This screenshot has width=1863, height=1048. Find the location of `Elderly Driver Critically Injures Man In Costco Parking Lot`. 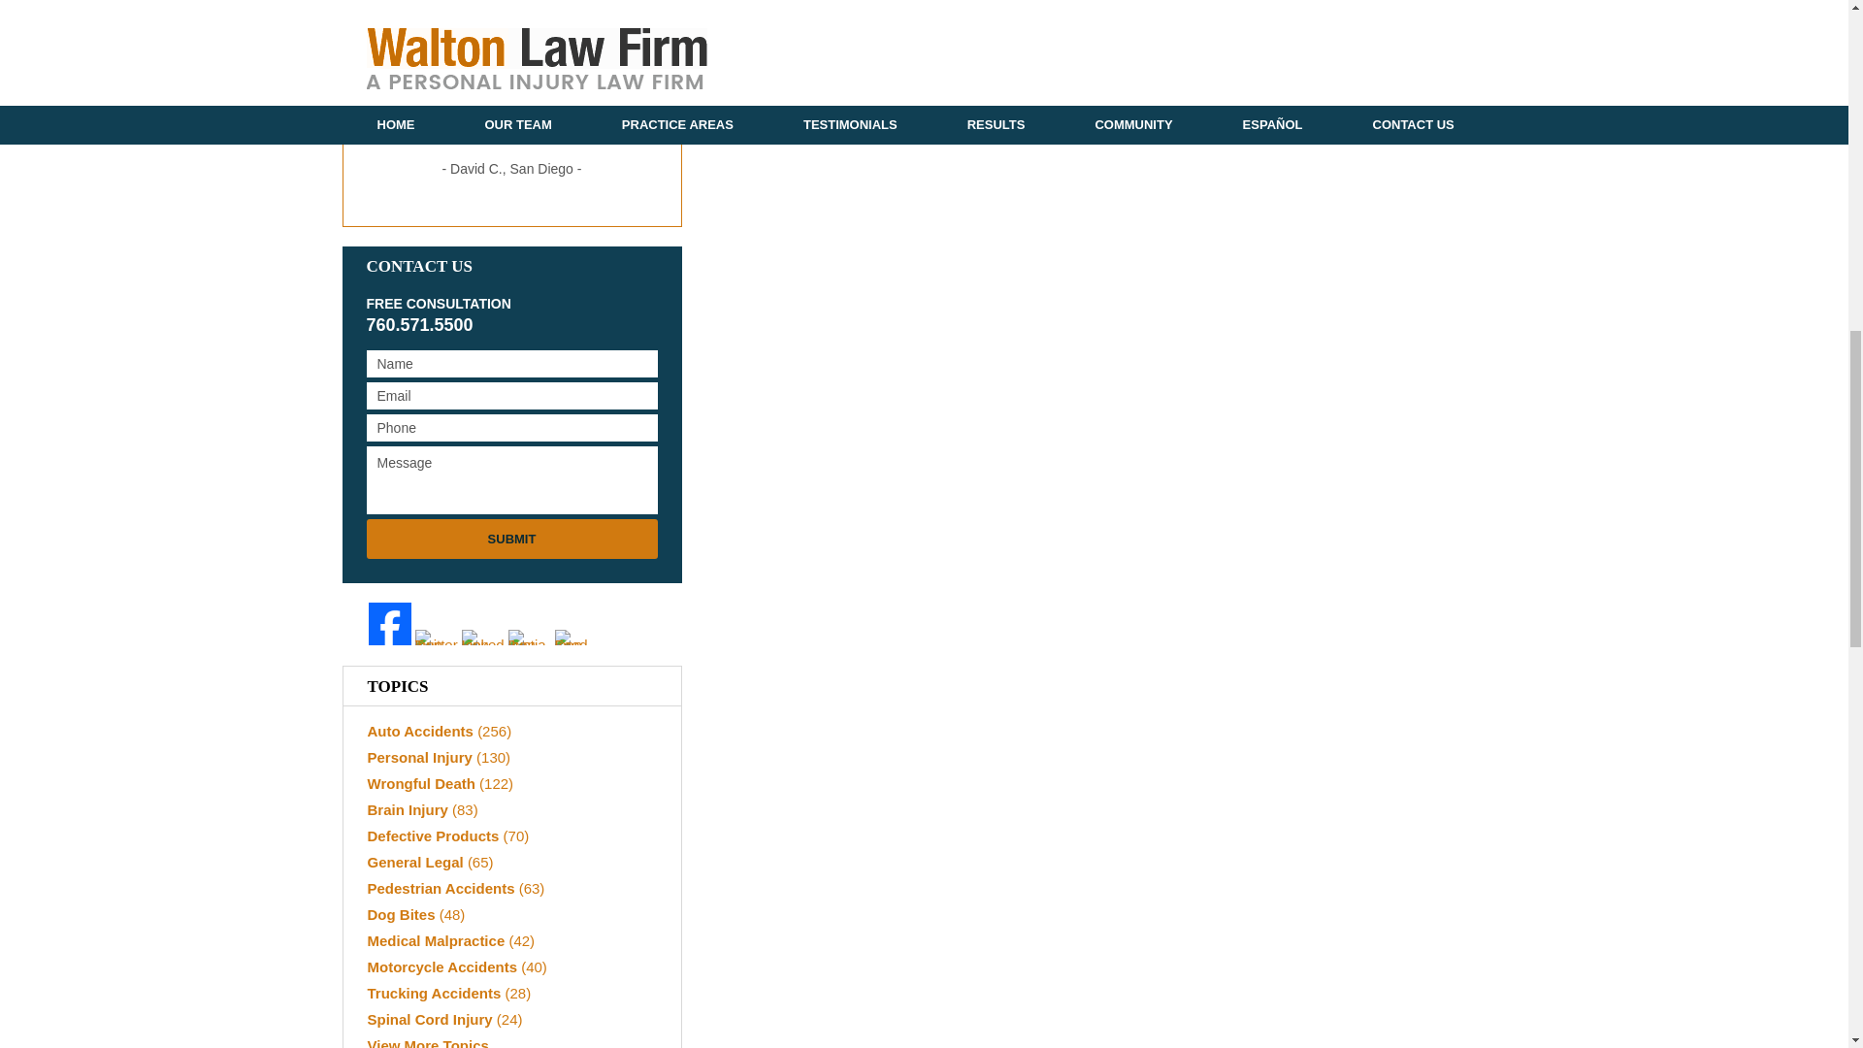

Elderly Driver Critically Injures Man In Costco Parking Lot is located at coordinates (749, 2).